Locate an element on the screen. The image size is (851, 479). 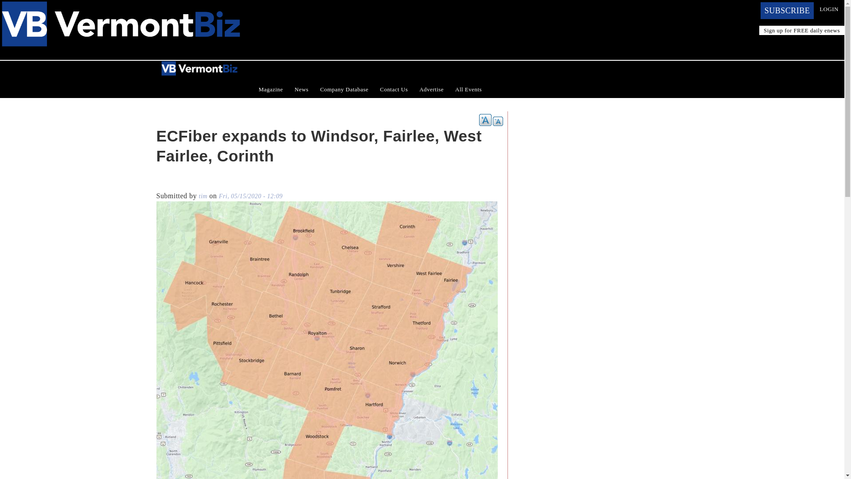
Friday, May 15, 2020 - 12:09 is located at coordinates (250, 196).